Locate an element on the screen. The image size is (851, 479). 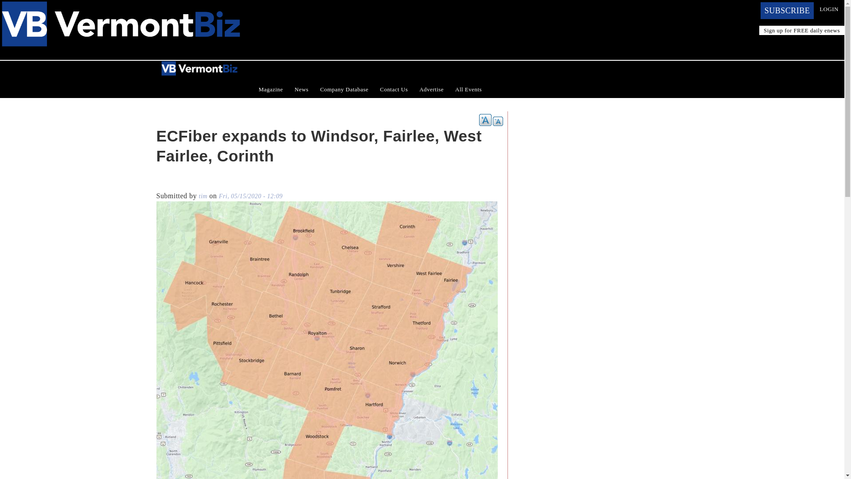
Friday, May 15, 2020 - 12:09 is located at coordinates (250, 196).